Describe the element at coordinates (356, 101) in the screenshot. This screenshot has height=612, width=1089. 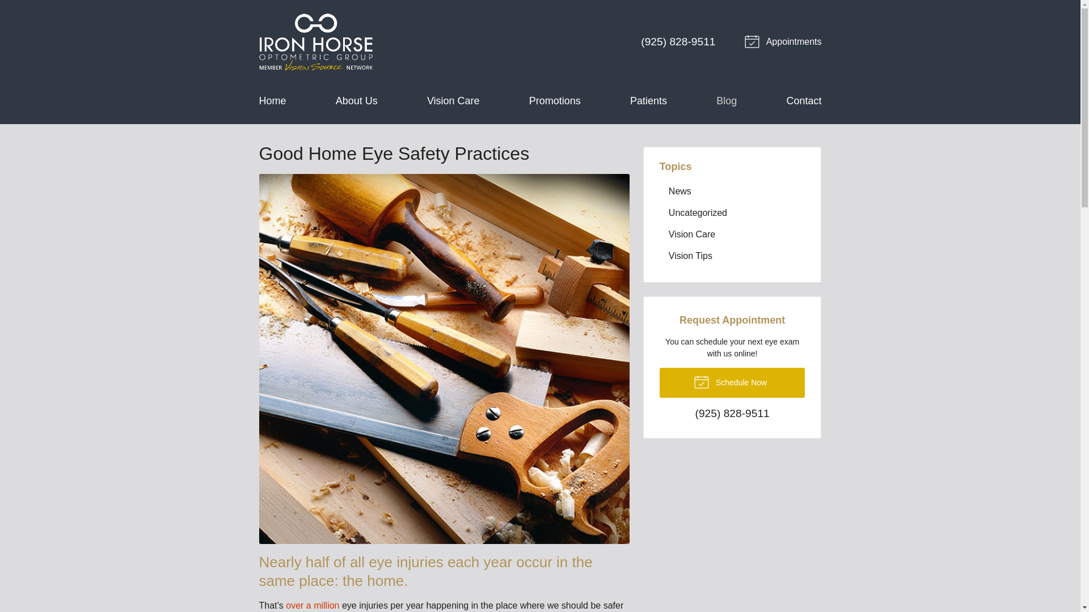
I see `About Us` at that location.